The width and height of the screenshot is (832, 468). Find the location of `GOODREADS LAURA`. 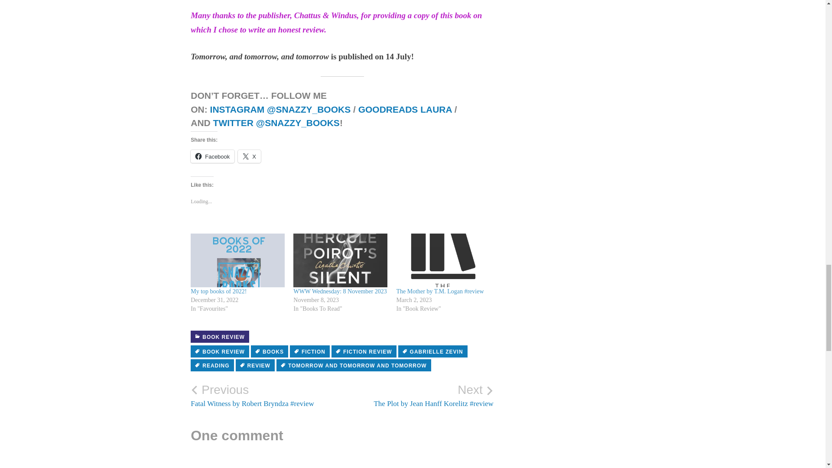

GOODREADS LAURA is located at coordinates (405, 109).